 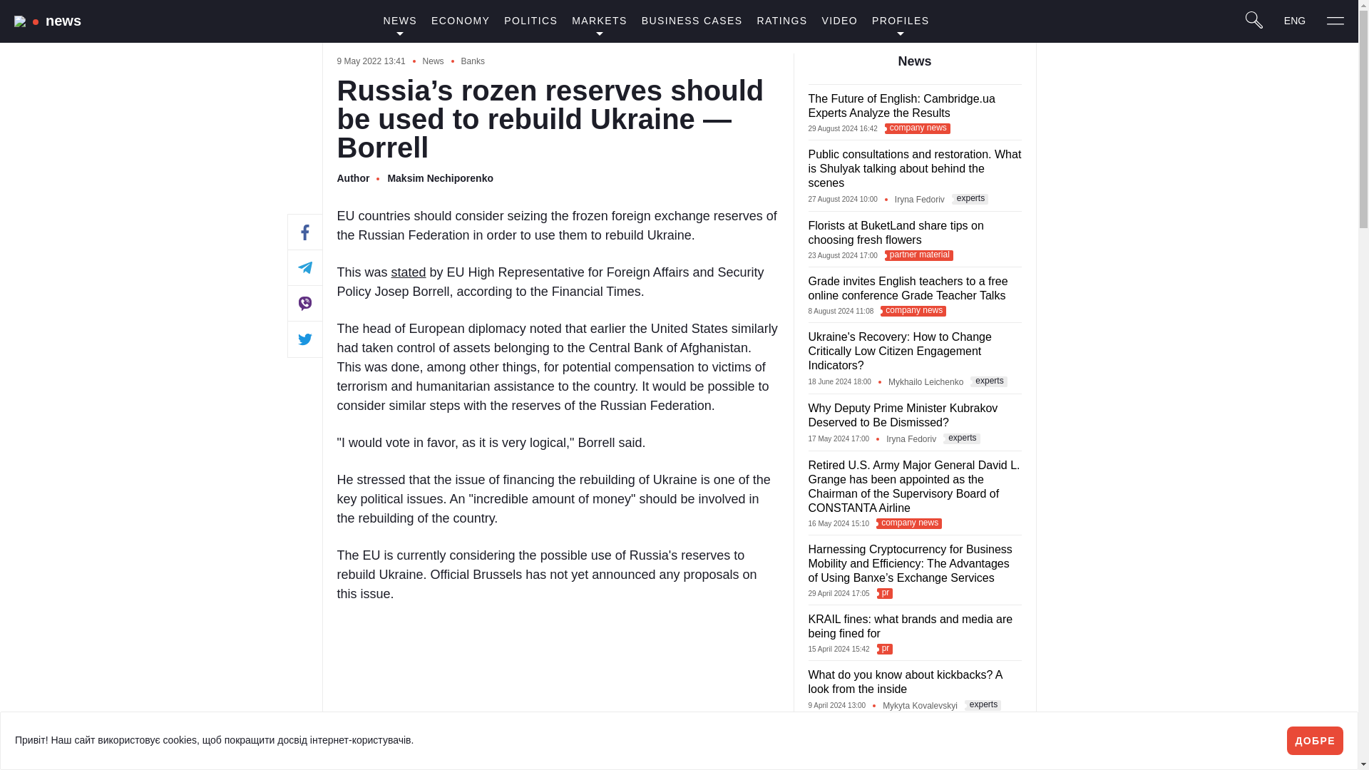 What do you see at coordinates (782, 21) in the screenshot?
I see `RATINGS` at bounding box center [782, 21].